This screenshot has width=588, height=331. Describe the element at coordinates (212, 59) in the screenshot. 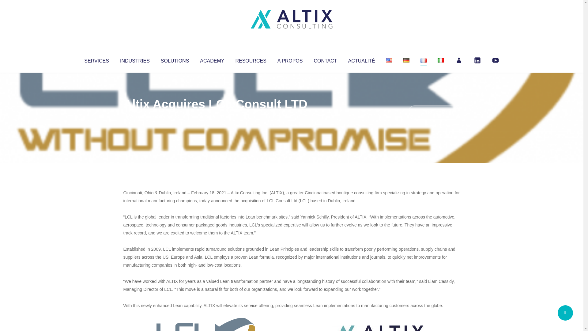

I see `ACADEMY` at that location.